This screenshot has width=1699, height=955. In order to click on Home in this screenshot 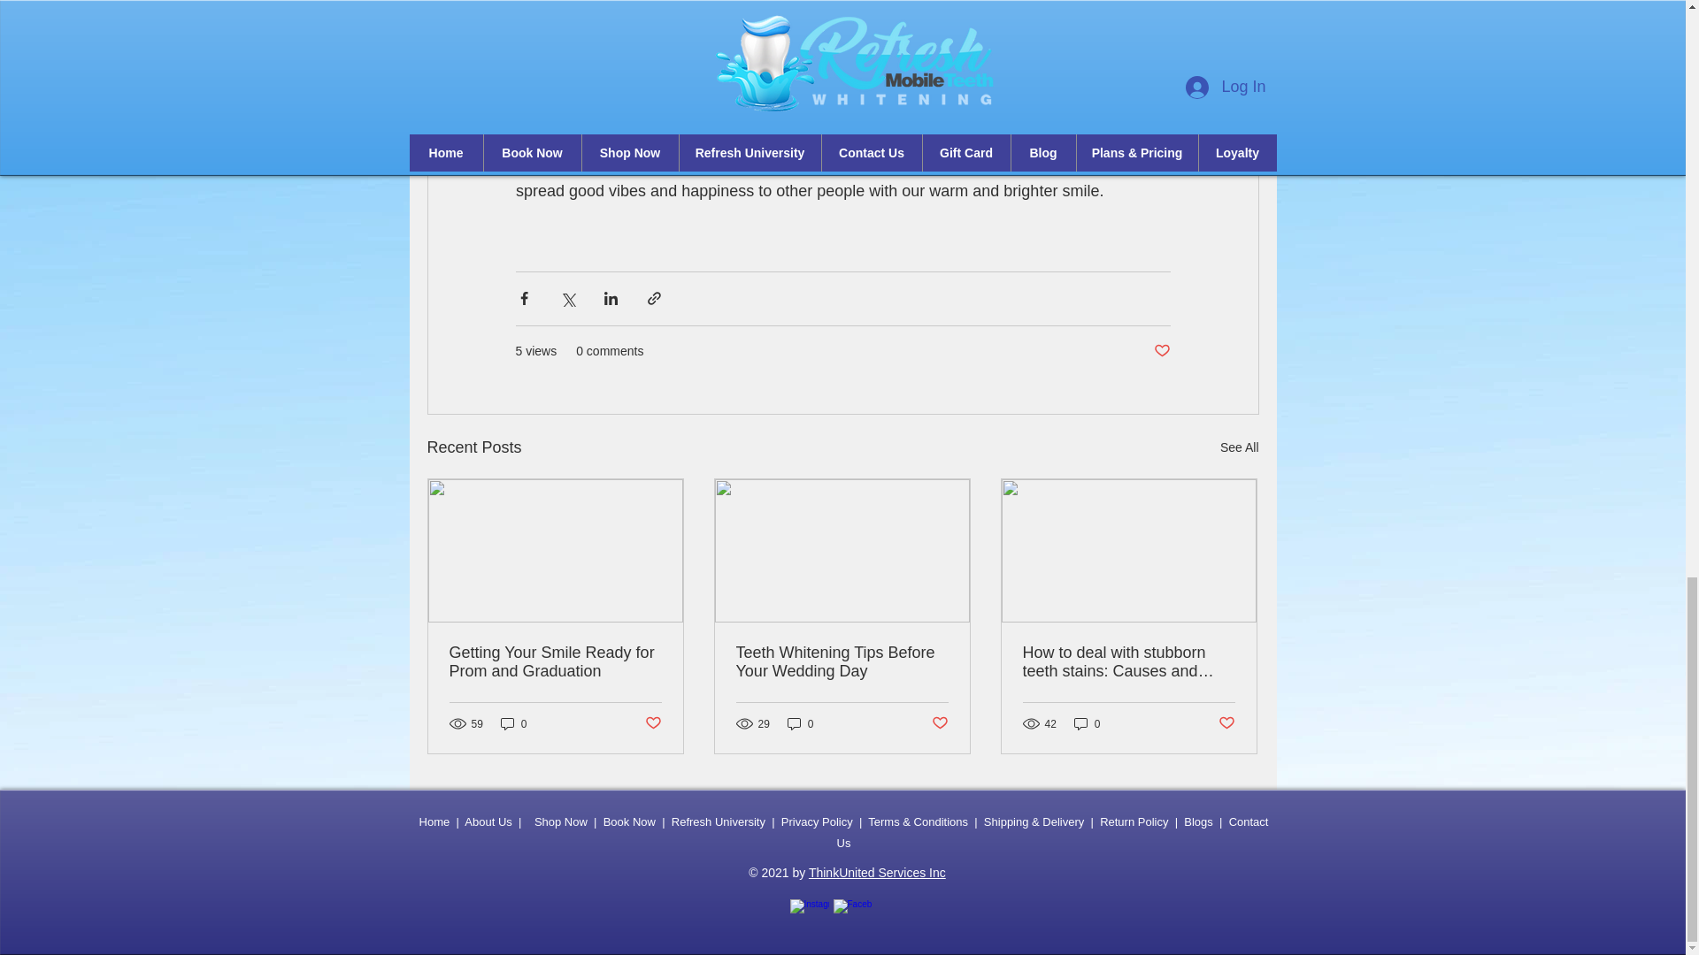, I will do `click(434, 822)`.